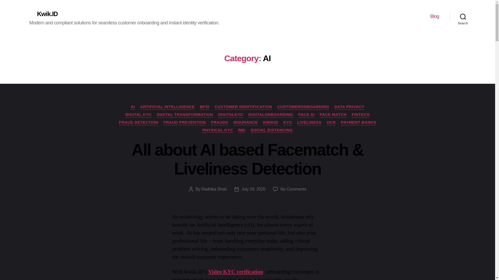  Describe the element at coordinates (246, 122) in the screenshot. I see `INSURANCE` at that location.